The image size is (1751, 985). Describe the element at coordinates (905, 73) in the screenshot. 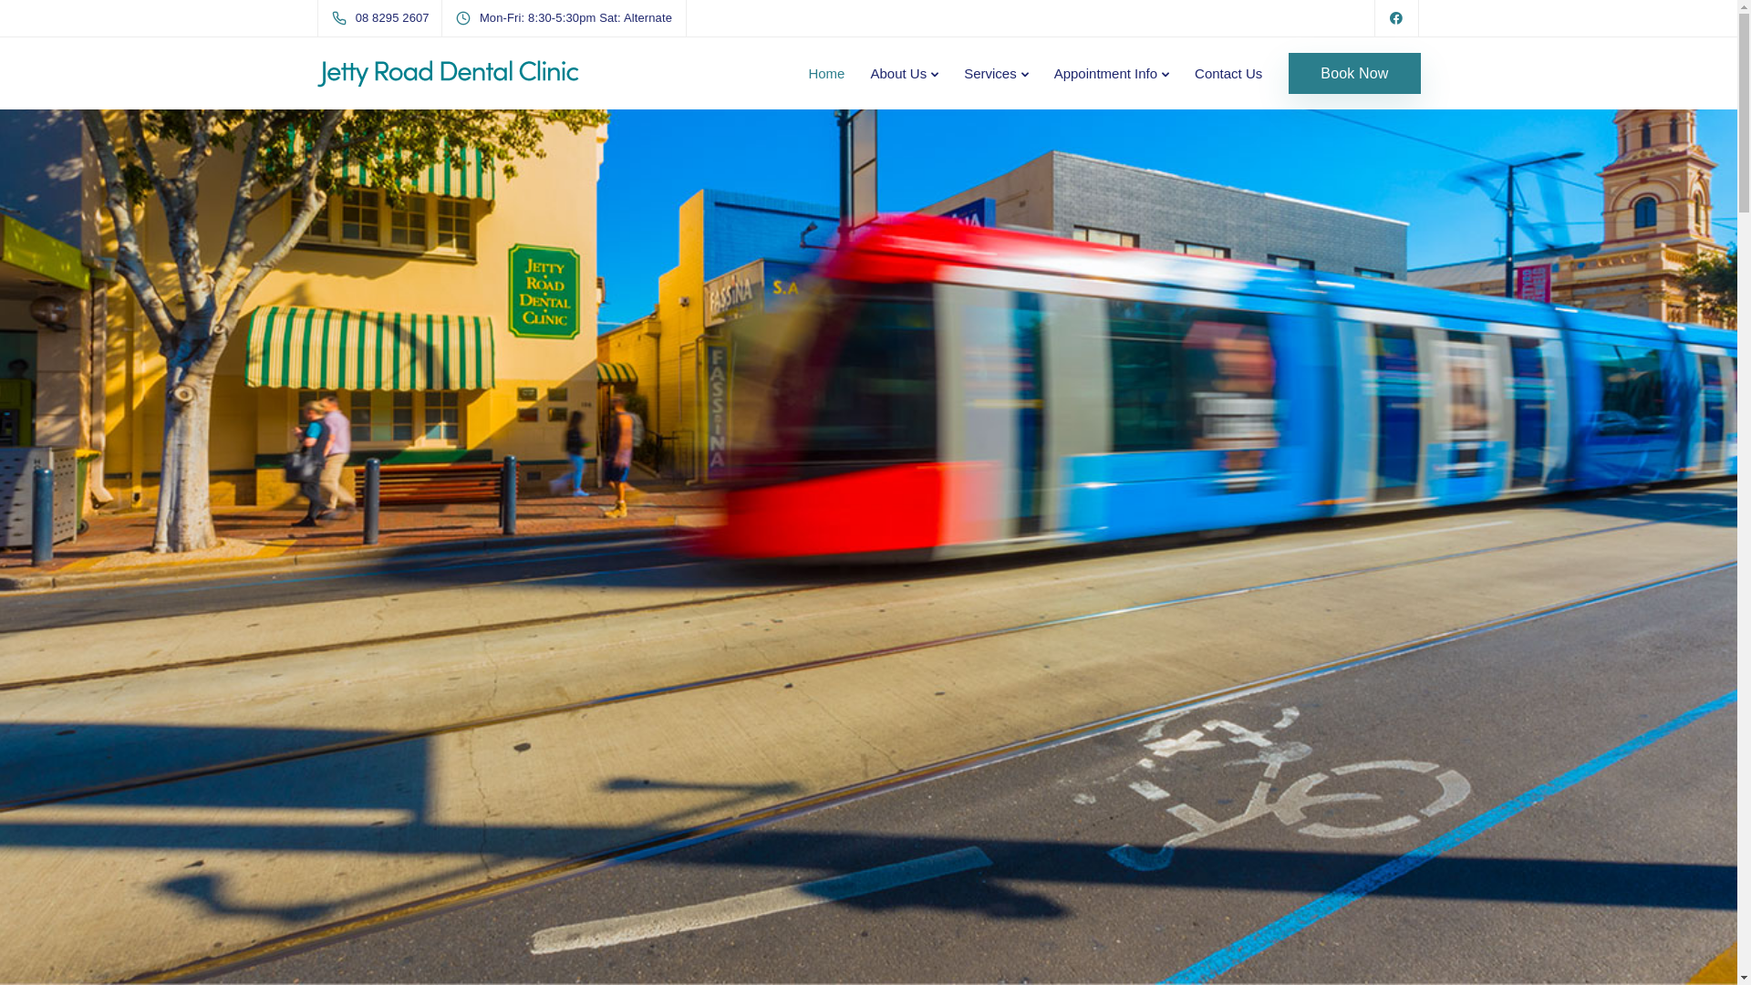

I see `About Us` at that location.